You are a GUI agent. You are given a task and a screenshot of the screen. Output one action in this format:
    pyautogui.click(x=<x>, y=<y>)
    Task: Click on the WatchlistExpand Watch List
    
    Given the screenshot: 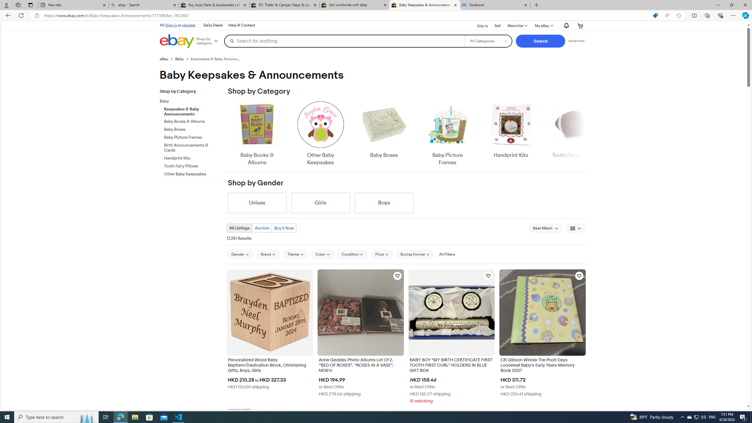 What is the action you would take?
    pyautogui.click(x=517, y=26)
    